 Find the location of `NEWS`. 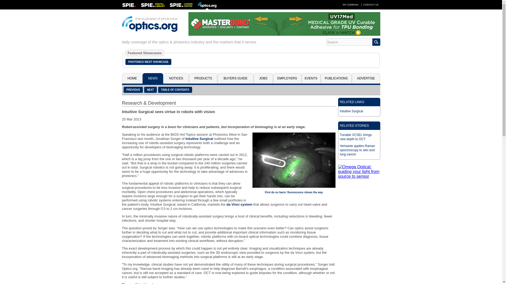

NEWS is located at coordinates (153, 78).